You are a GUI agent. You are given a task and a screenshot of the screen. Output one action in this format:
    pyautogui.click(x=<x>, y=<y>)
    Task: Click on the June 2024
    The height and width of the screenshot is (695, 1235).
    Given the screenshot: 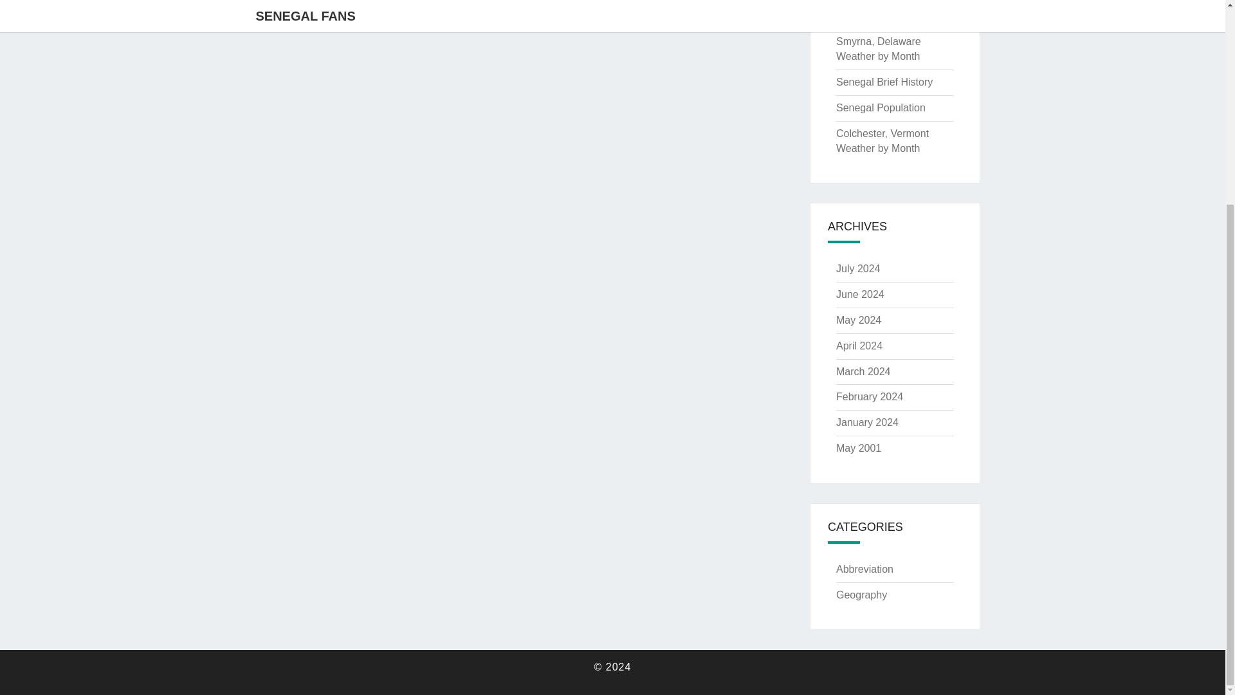 What is the action you would take?
    pyautogui.click(x=859, y=294)
    